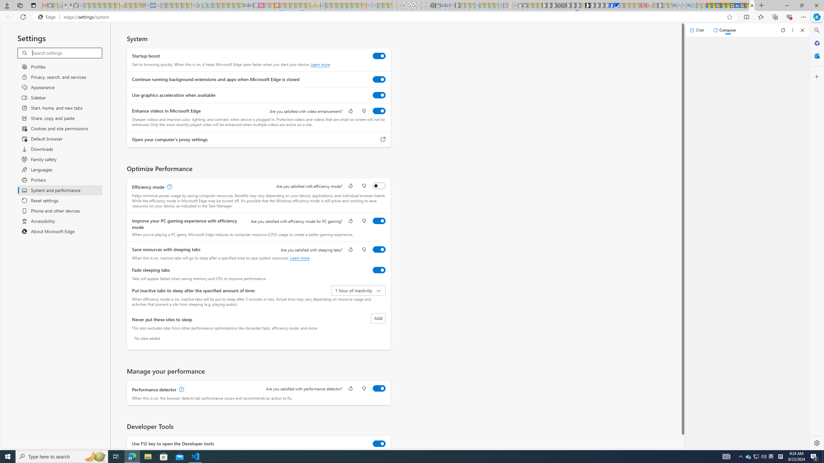  I want to click on Aberdeen, Hong Kong SAR weather forecast | Microsoft Weather, so click(713, 5).